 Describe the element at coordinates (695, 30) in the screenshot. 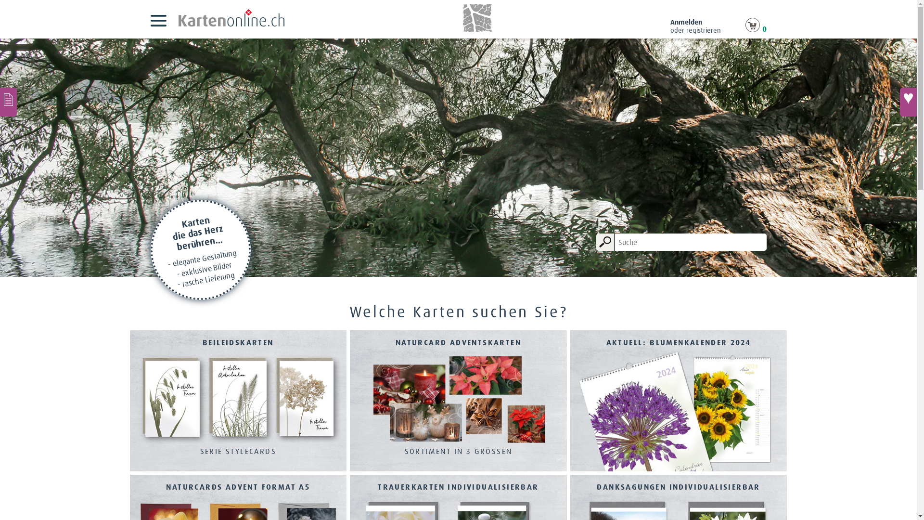

I see `oder registrieren` at that location.